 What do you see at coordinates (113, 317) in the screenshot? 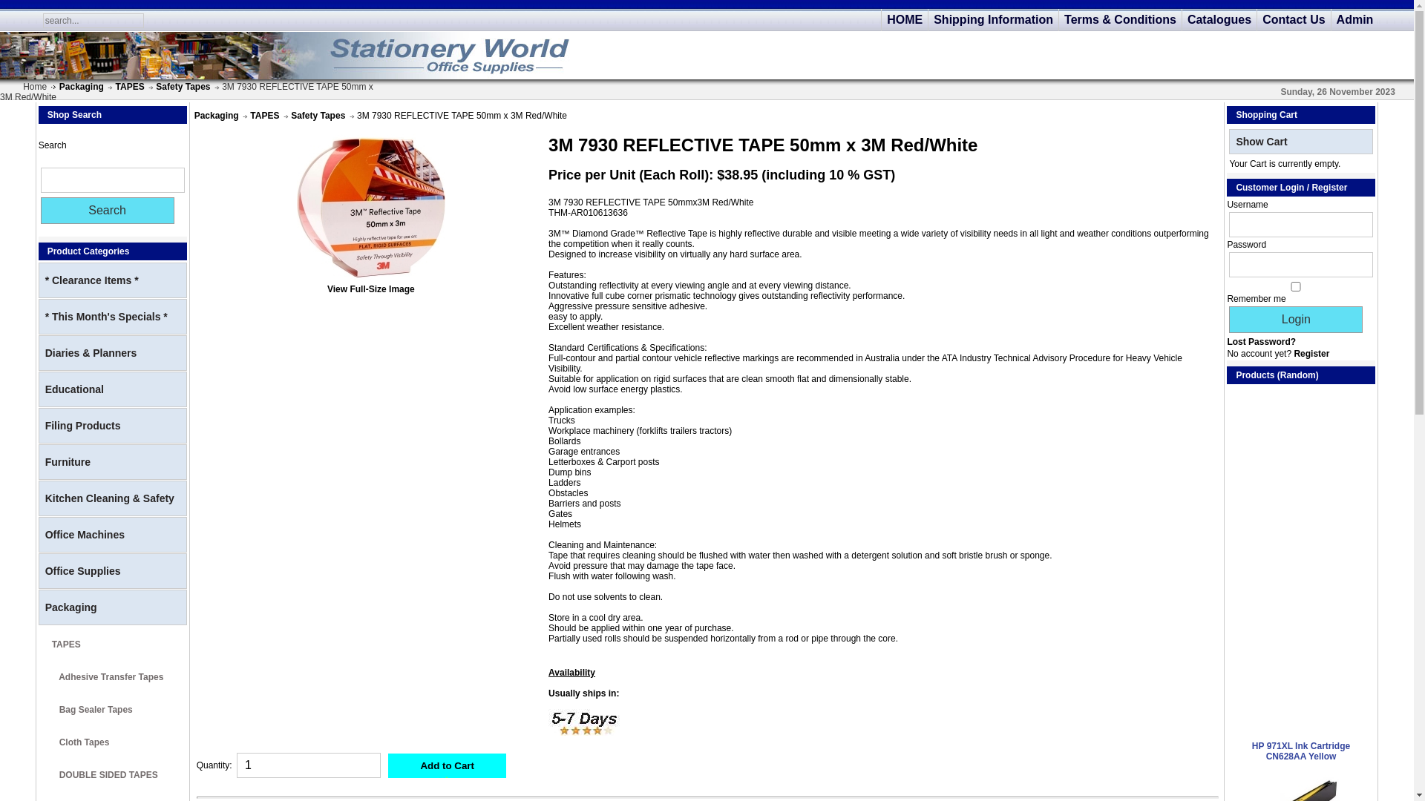
I see `* This Month's Specials *` at bounding box center [113, 317].